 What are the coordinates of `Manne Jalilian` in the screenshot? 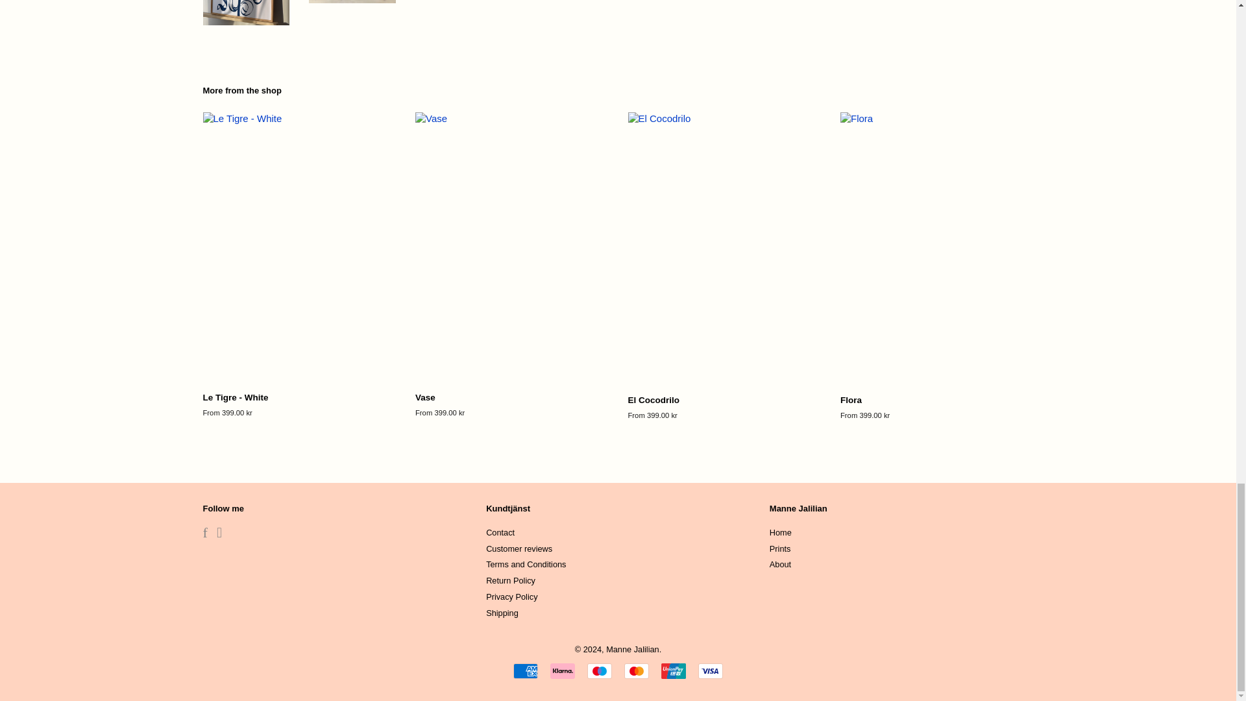 It's located at (632, 649).